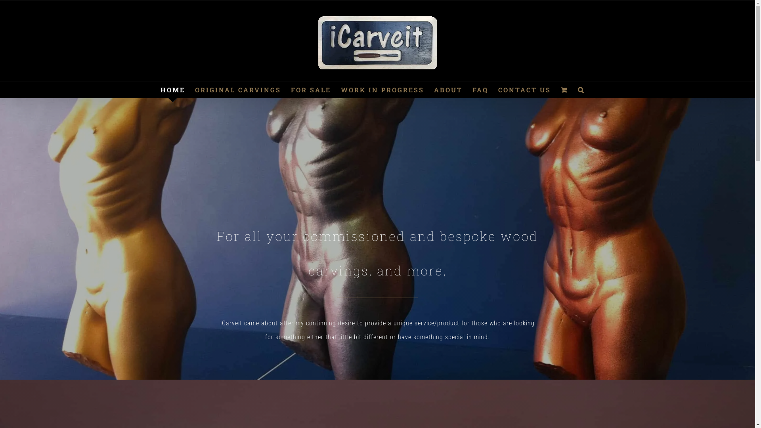 Image resolution: width=761 pixels, height=428 pixels. What do you see at coordinates (172, 90) in the screenshot?
I see `HOME` at bounding box center [172, 90].